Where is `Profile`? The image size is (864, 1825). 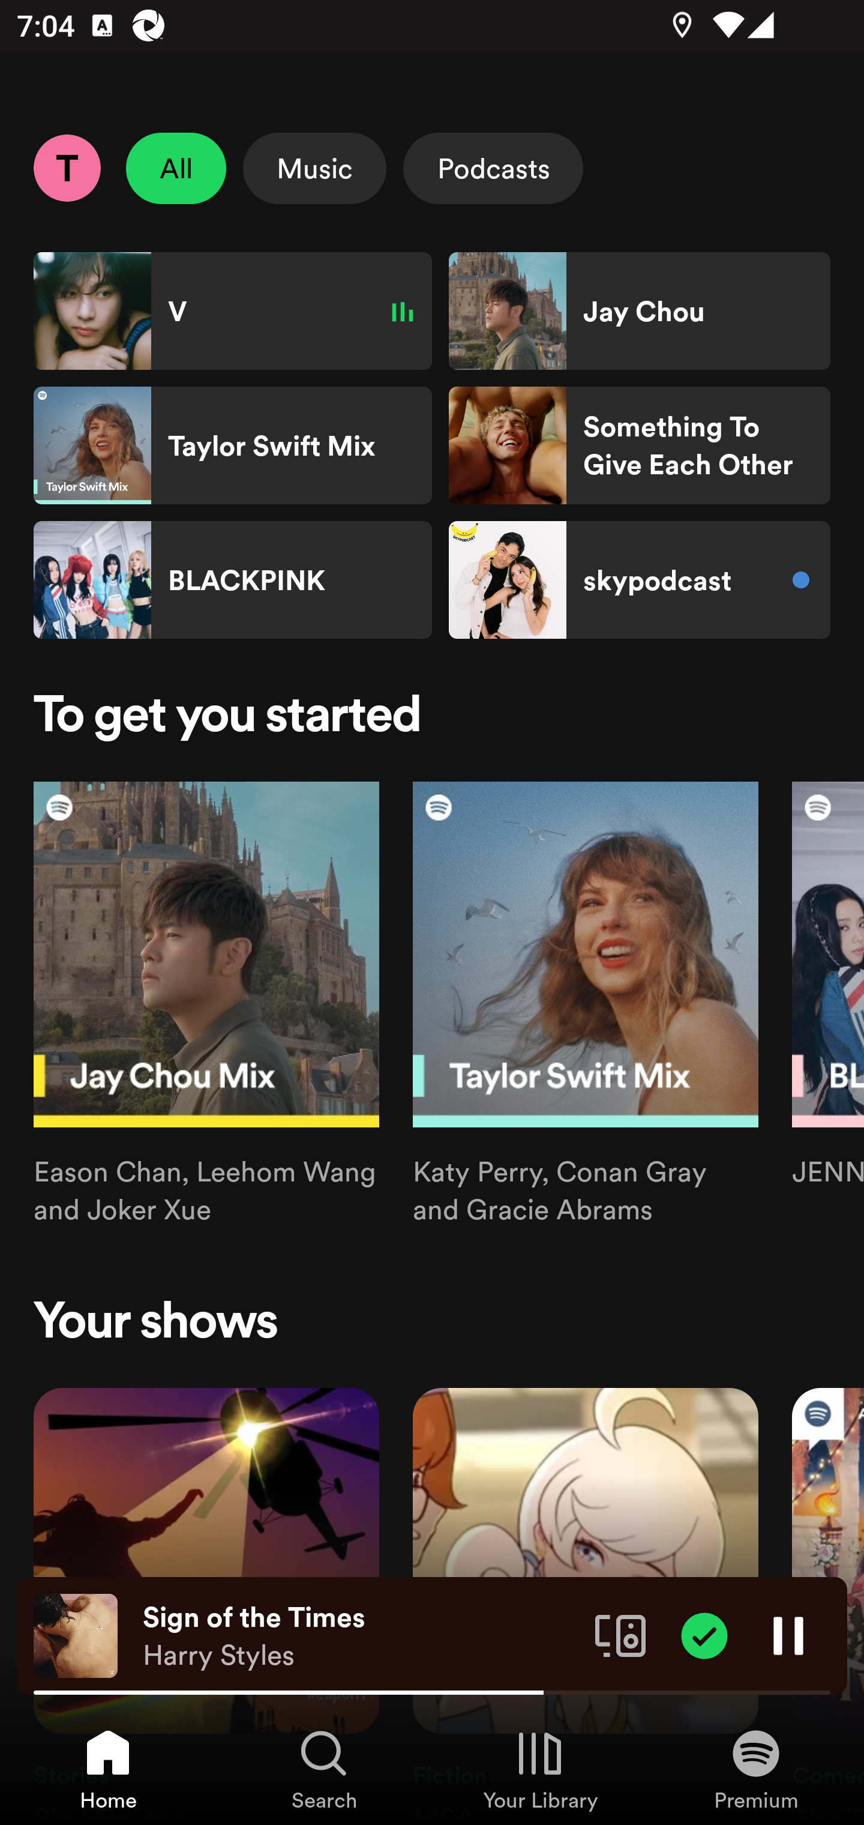
Profile is located at coordinates (67, 167).